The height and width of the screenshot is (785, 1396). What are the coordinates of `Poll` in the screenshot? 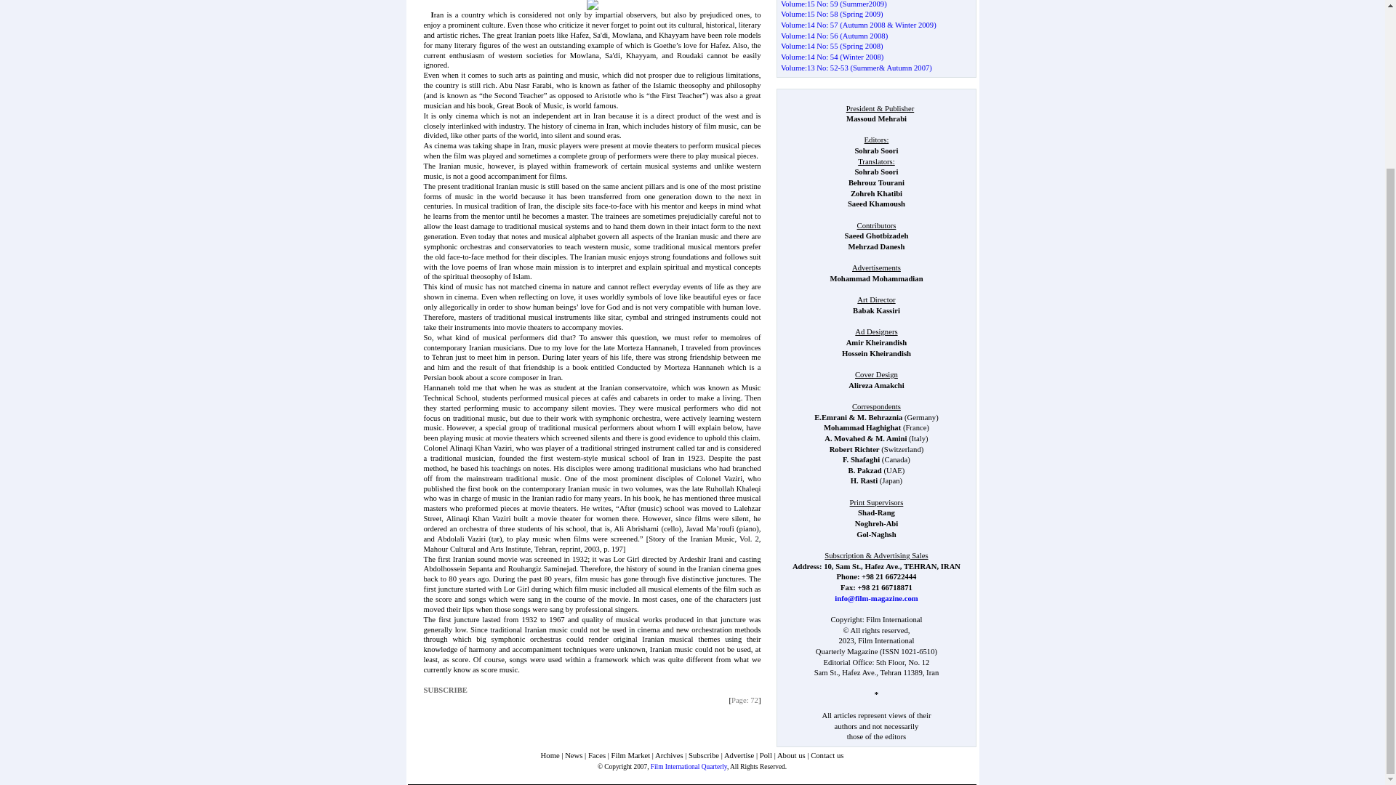 It's located at (765, 755).